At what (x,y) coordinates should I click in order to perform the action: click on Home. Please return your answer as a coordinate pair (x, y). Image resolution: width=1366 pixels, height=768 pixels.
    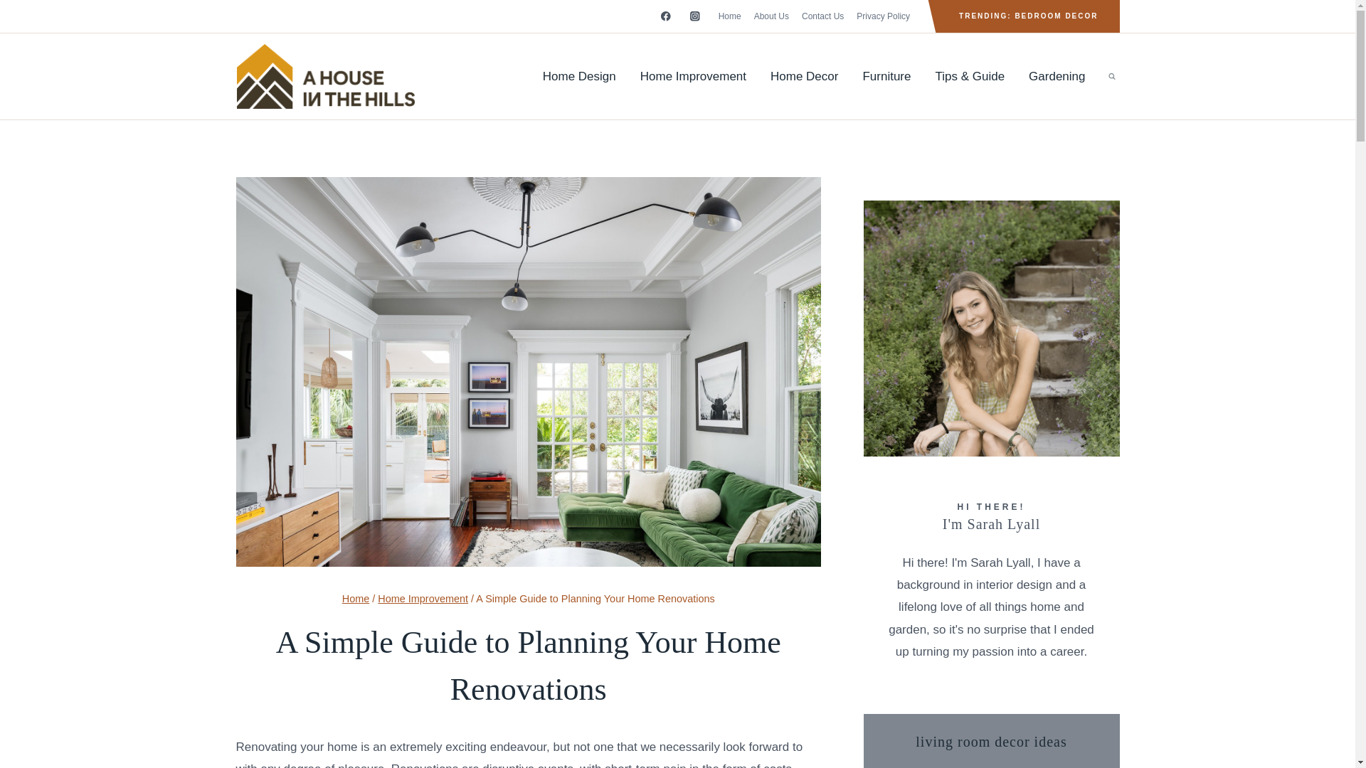
    Looking at the image, I should click on (729, 16).